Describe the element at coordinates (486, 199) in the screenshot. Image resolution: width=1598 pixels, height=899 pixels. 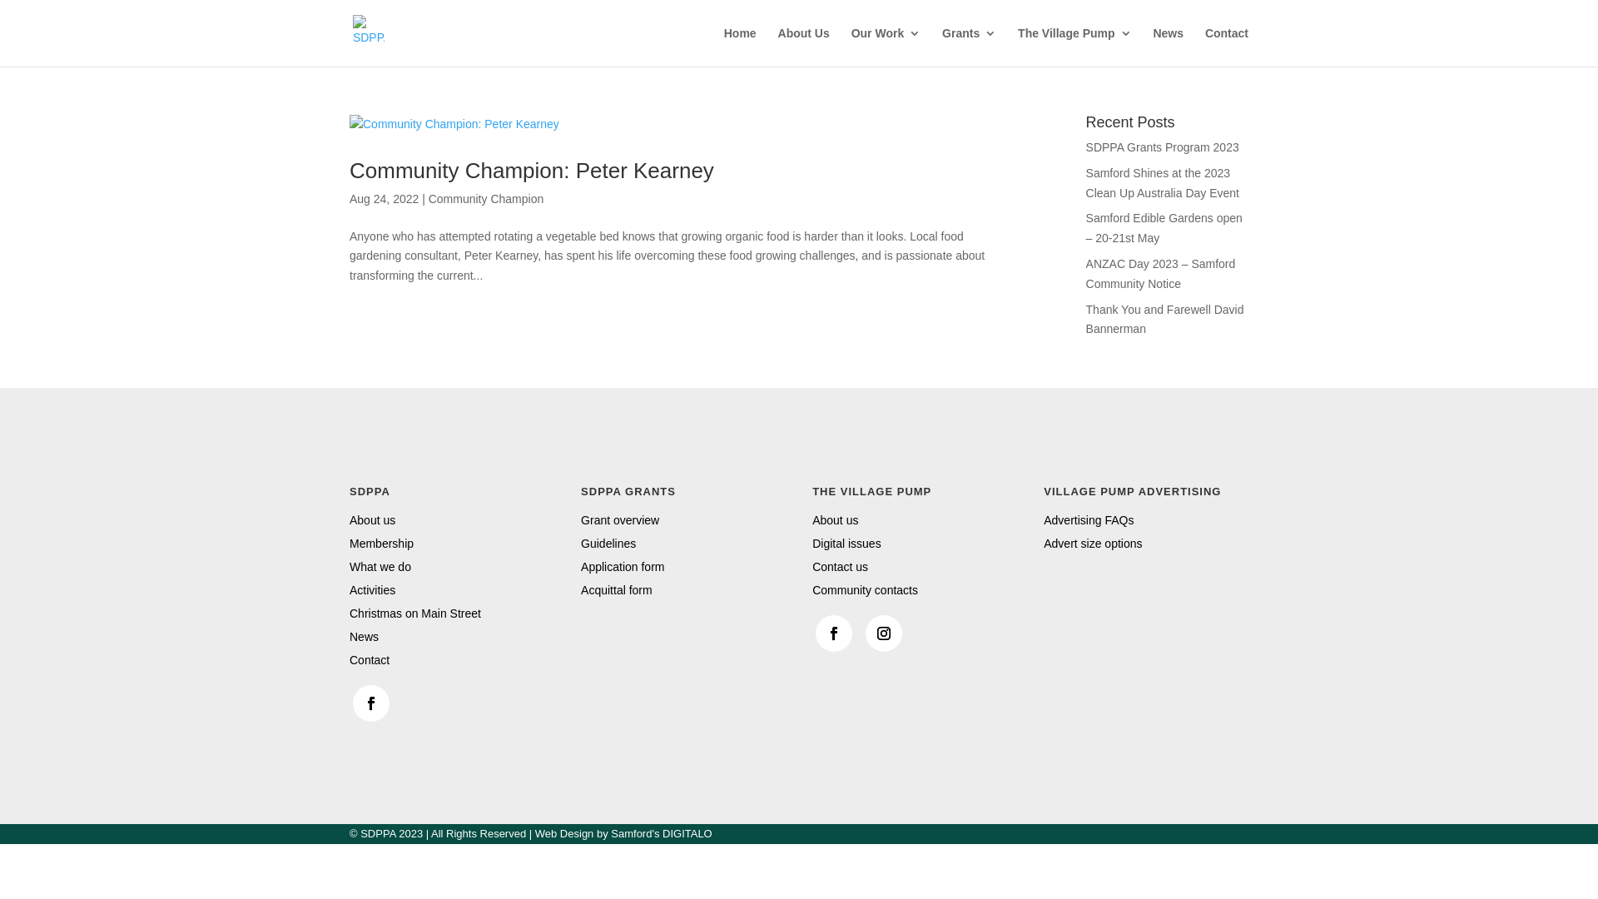
I see `Community Champion` at that location.